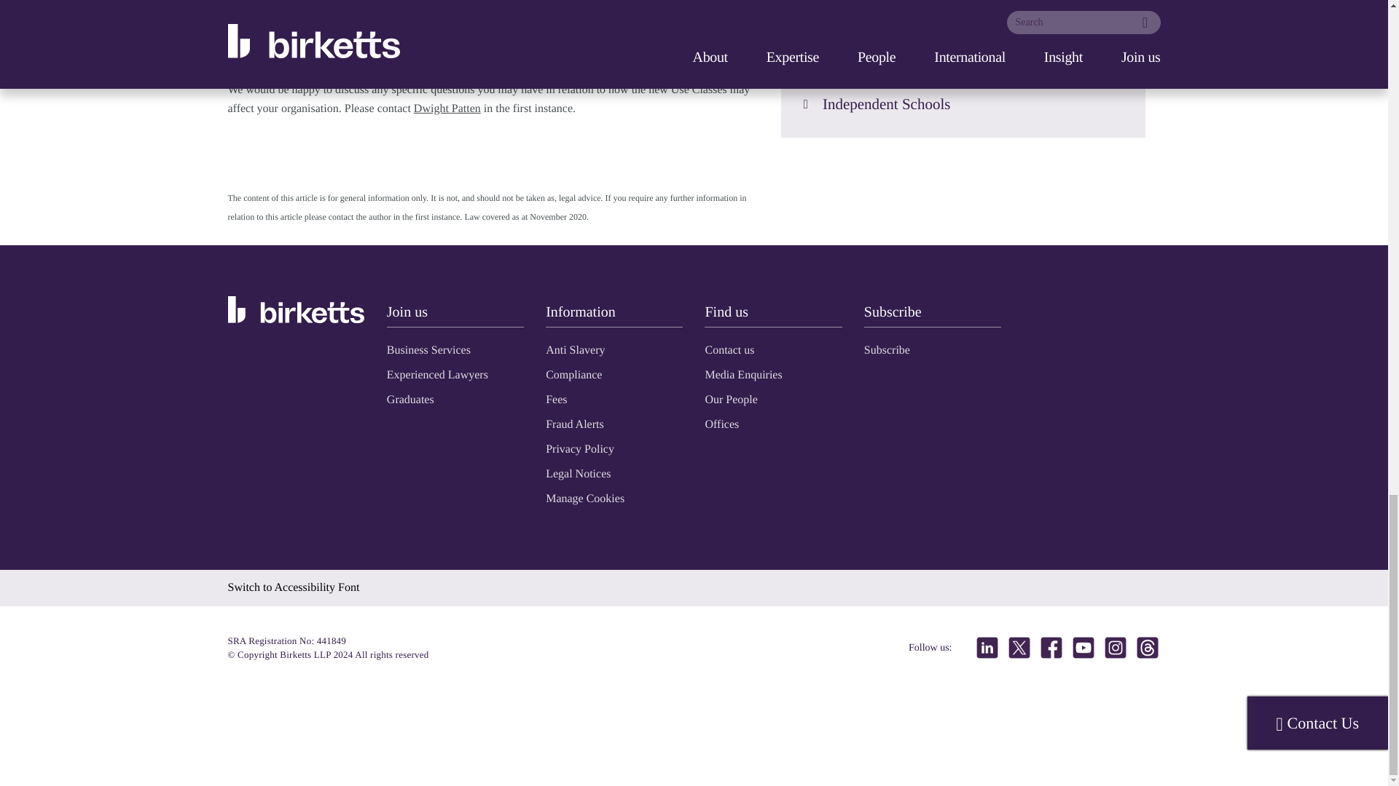 The width and height of the screenshot is (1399, 786). What do you see at coordinates (729, 349) in the screenshot?
I see `Contact us` at bounding box center [729, 349].